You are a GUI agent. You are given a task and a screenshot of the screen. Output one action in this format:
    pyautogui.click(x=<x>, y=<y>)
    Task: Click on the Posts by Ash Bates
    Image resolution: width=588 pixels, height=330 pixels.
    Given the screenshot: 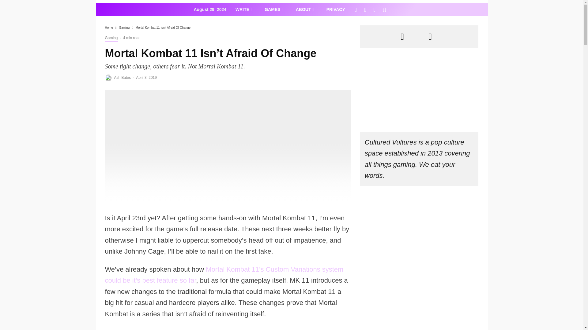 What is the action you would take?
    pyautogui.click(x=122, y=78)
    